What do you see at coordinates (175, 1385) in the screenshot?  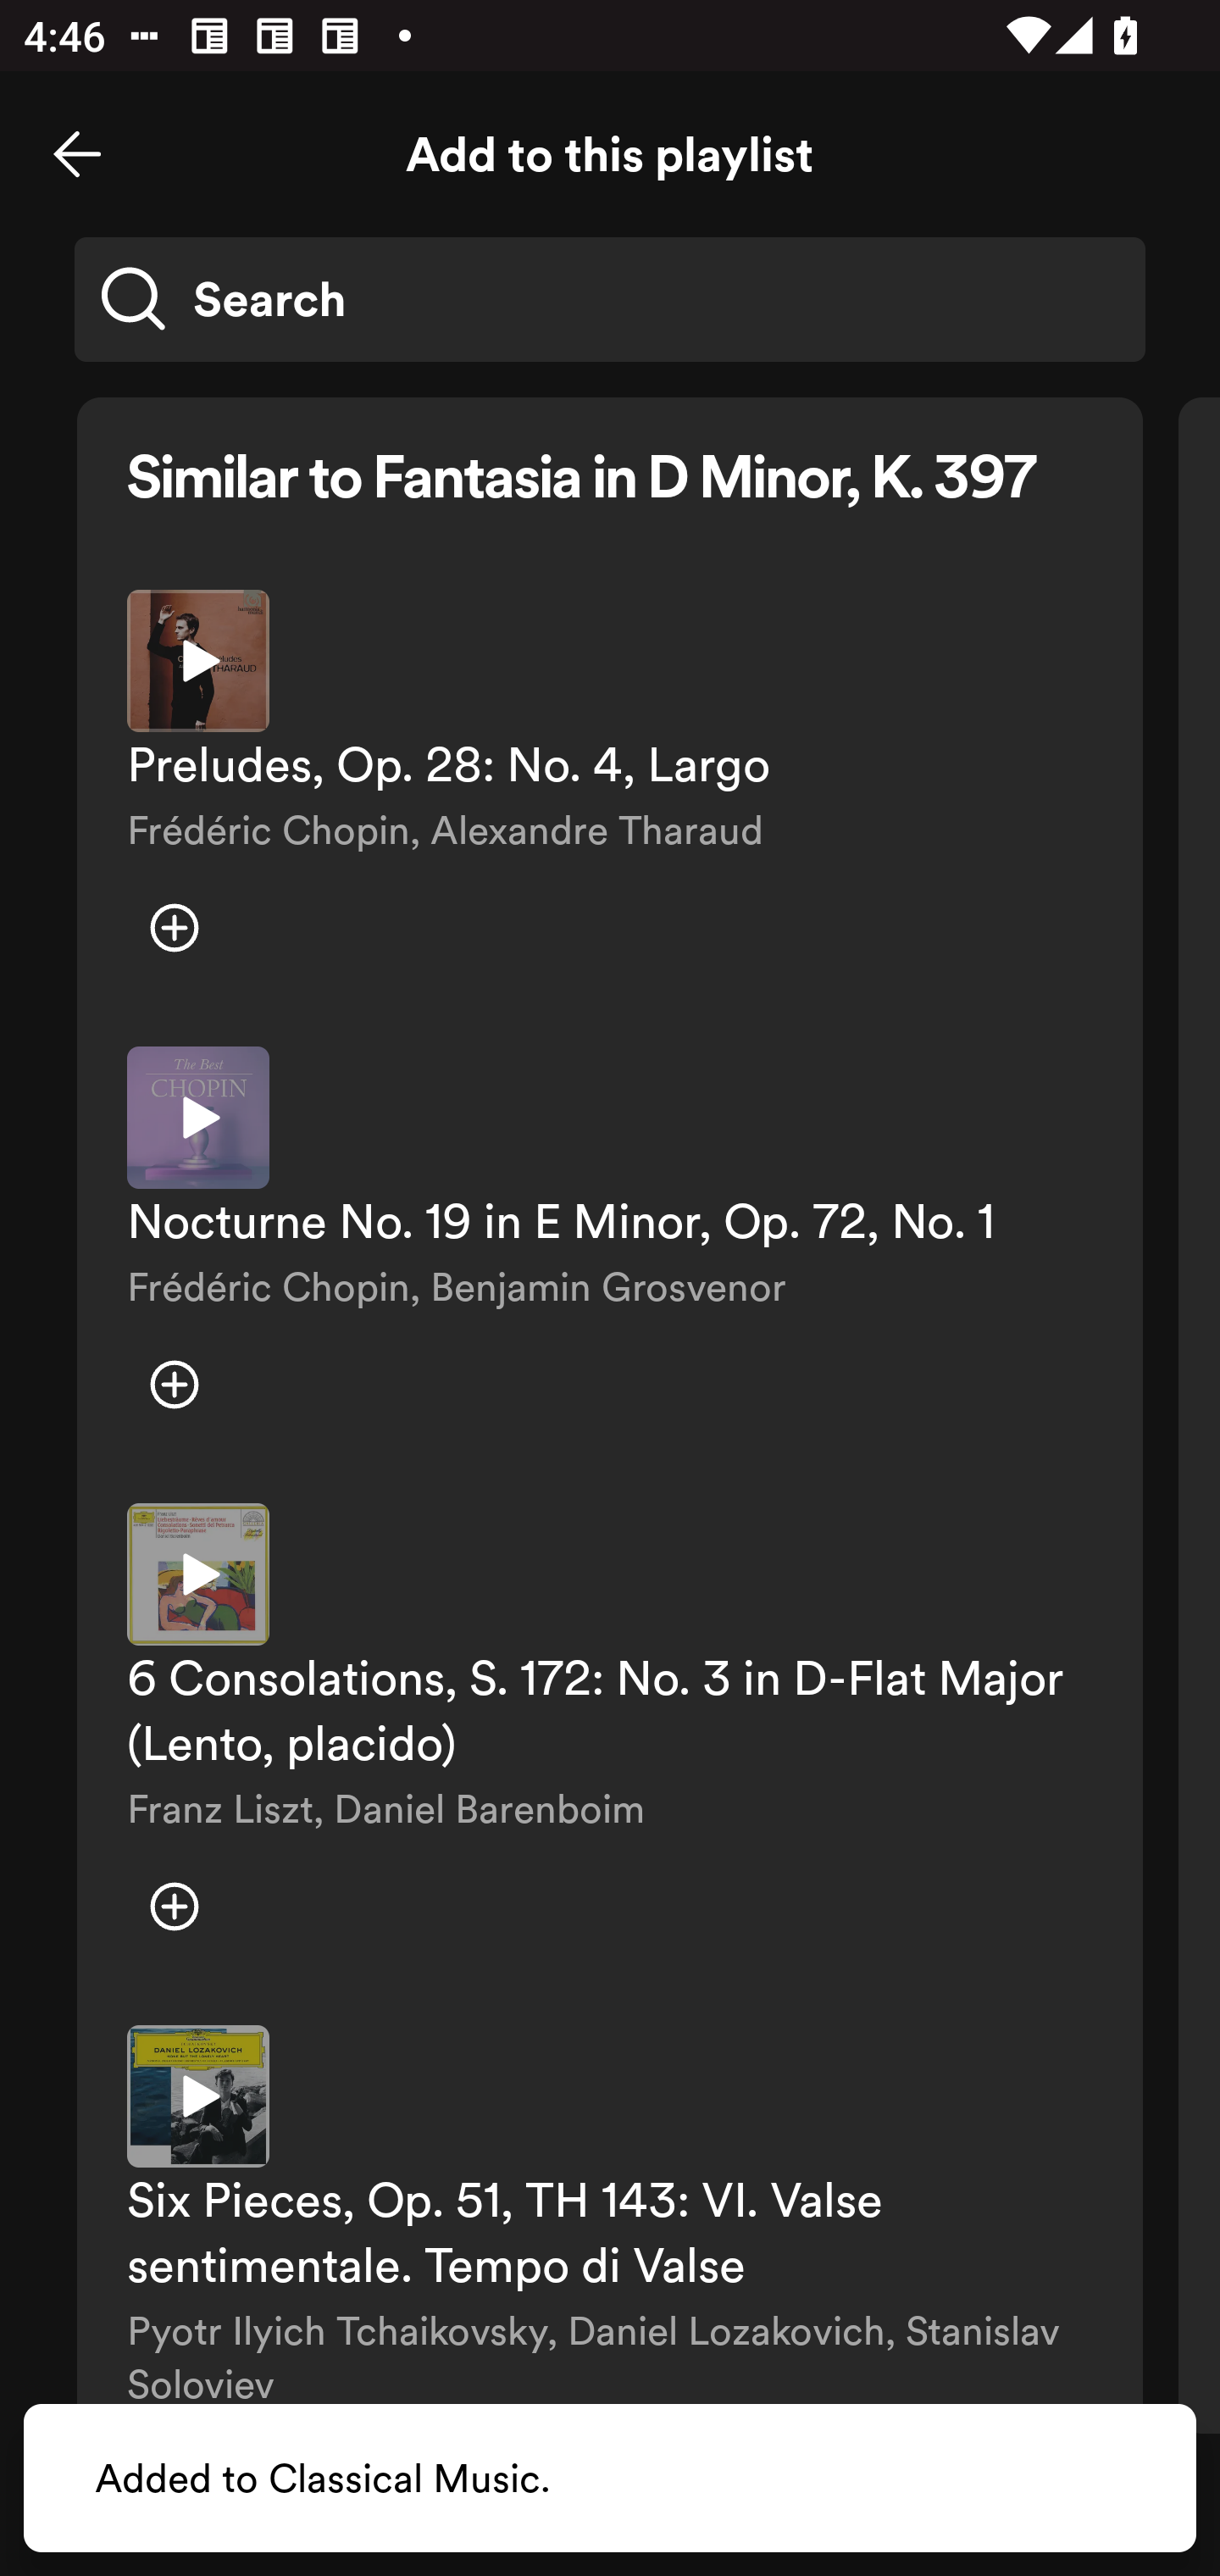 I see `Add item` at bounding box center [175, 1385].